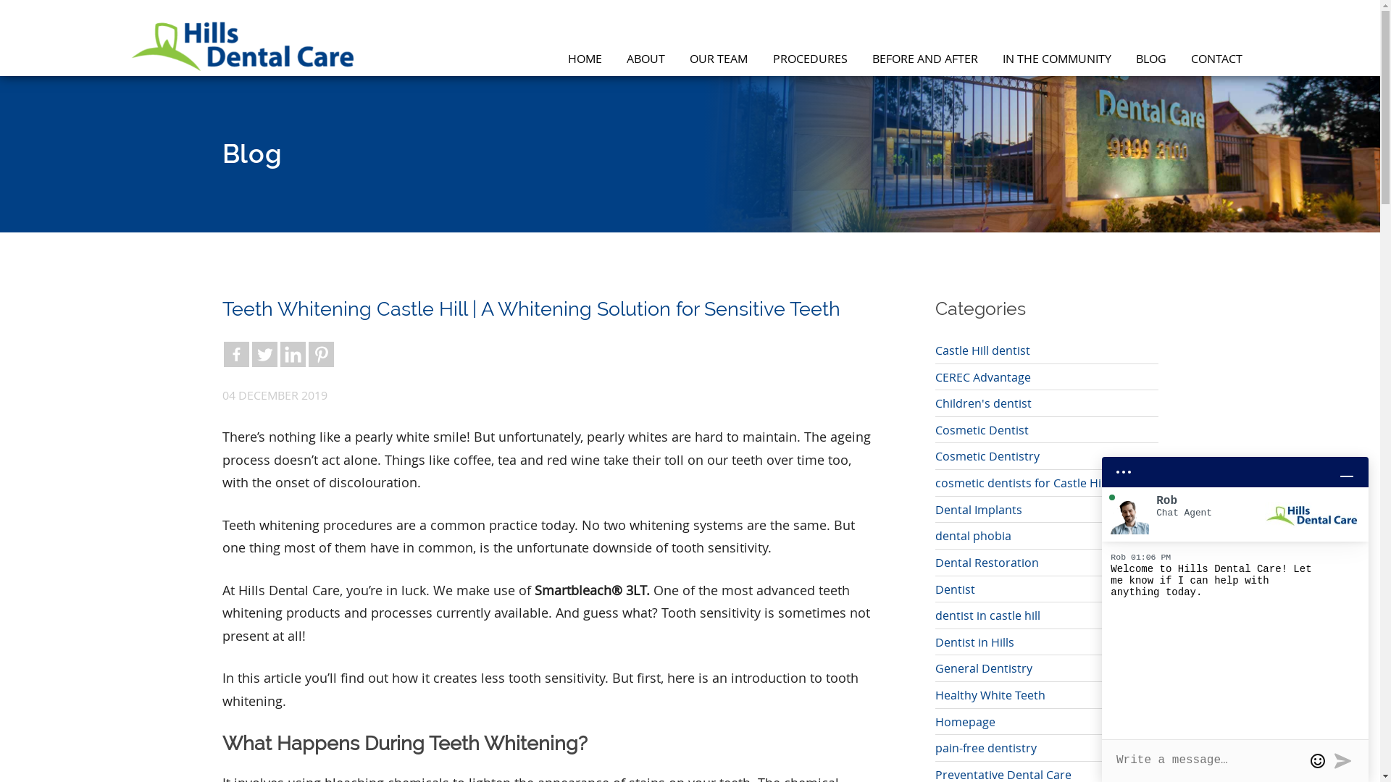 The image size is (1391, 782). Describe the element at coordinates (984, 403) in the screenshot. I see `Children's dentist` at that location.